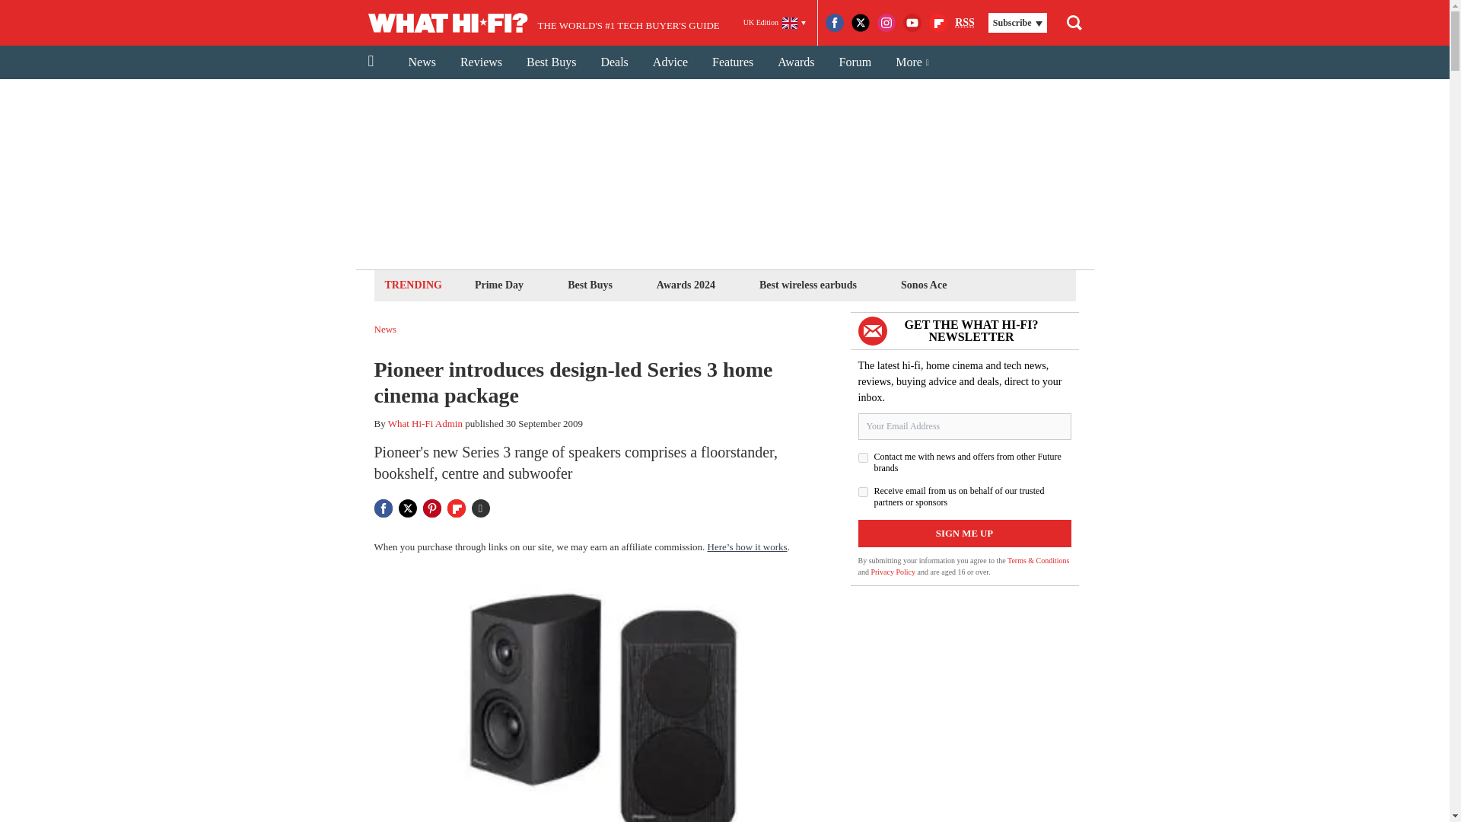 The height and width of the screenshot is (822, 1461). What do you see at coordinates (965, 23) in the screenshot?
I see `RSS` at bounding box center [965, 23].